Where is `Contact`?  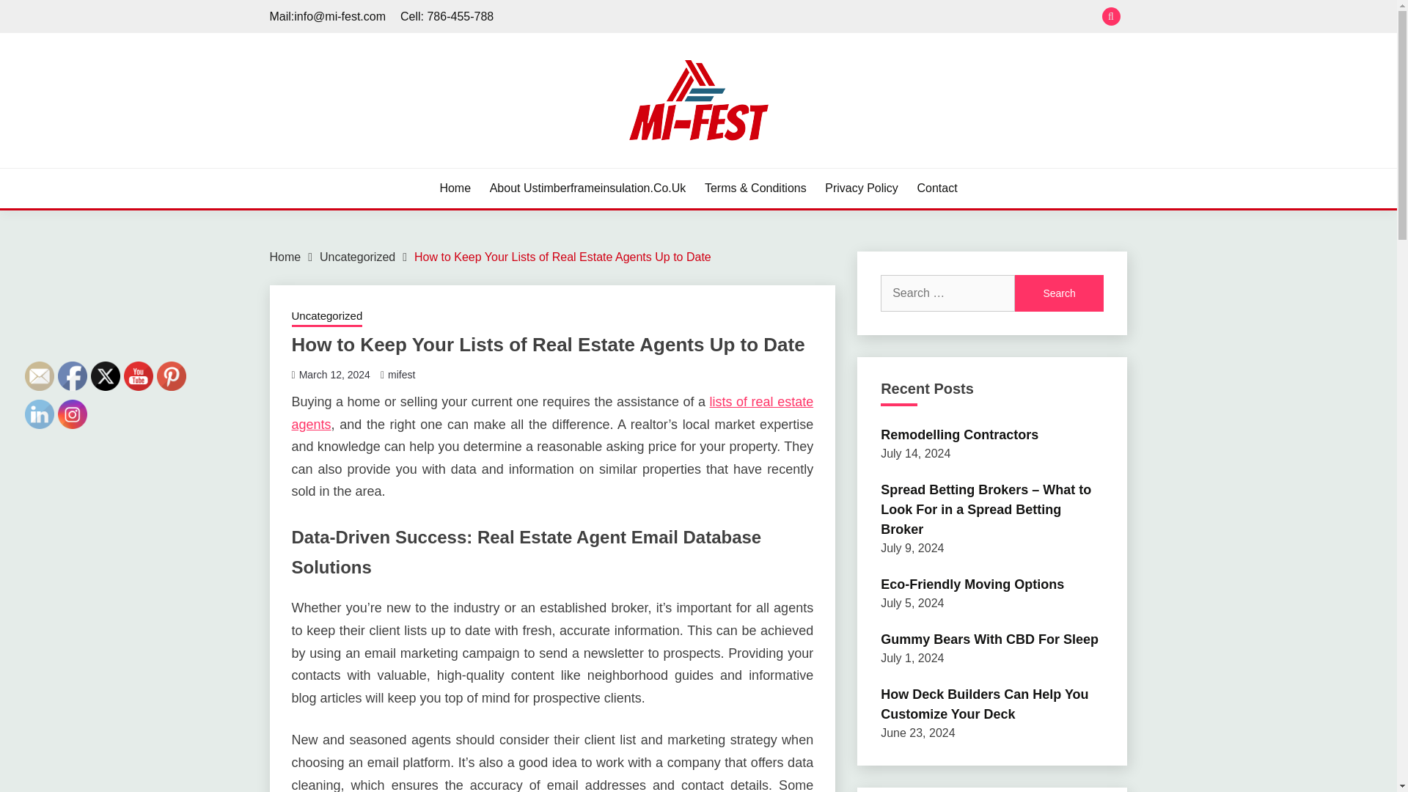 Contact is located at coordinates (936, 188).